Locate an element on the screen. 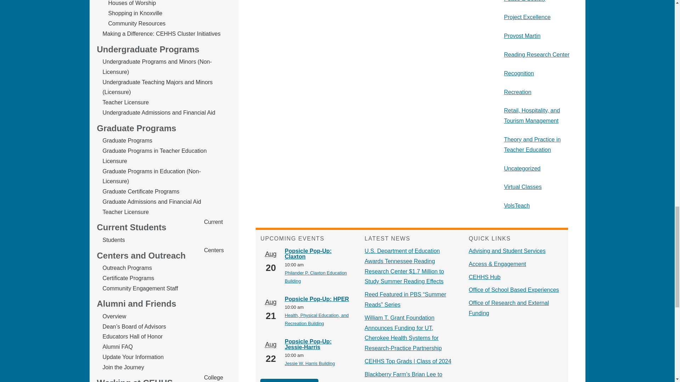 This screenshot has width=680, height=382. August is located at coordinates (271, 254).